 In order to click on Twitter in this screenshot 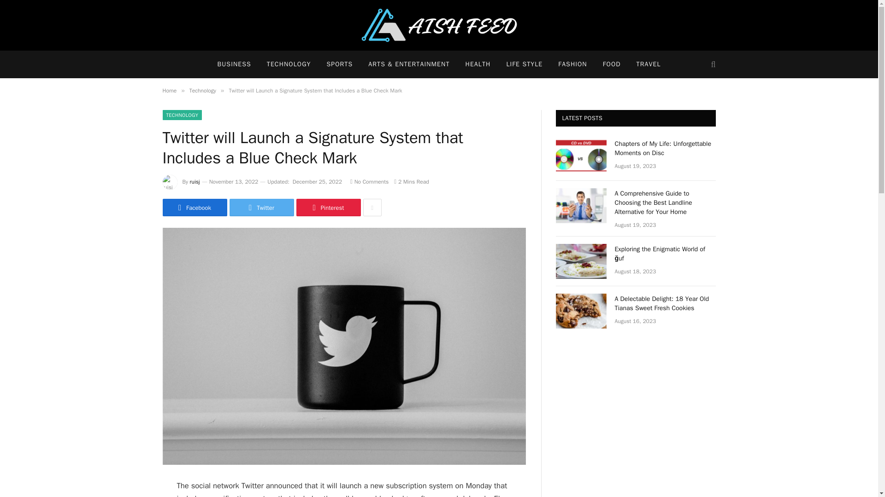, I will do `click(261, 207)`.